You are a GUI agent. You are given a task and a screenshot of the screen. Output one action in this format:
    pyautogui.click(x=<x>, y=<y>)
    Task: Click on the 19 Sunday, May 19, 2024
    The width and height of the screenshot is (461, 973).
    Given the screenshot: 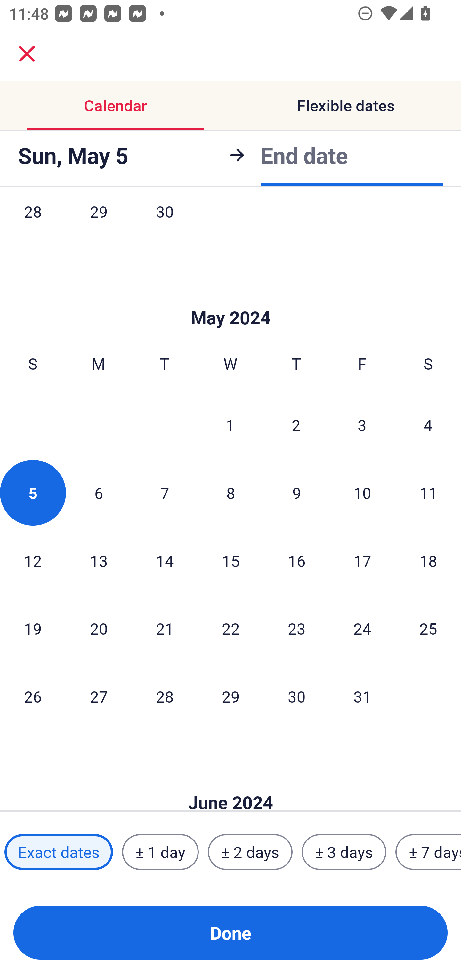 What is the action you would take?
    pyautogui.click(x=33, y=629)
    